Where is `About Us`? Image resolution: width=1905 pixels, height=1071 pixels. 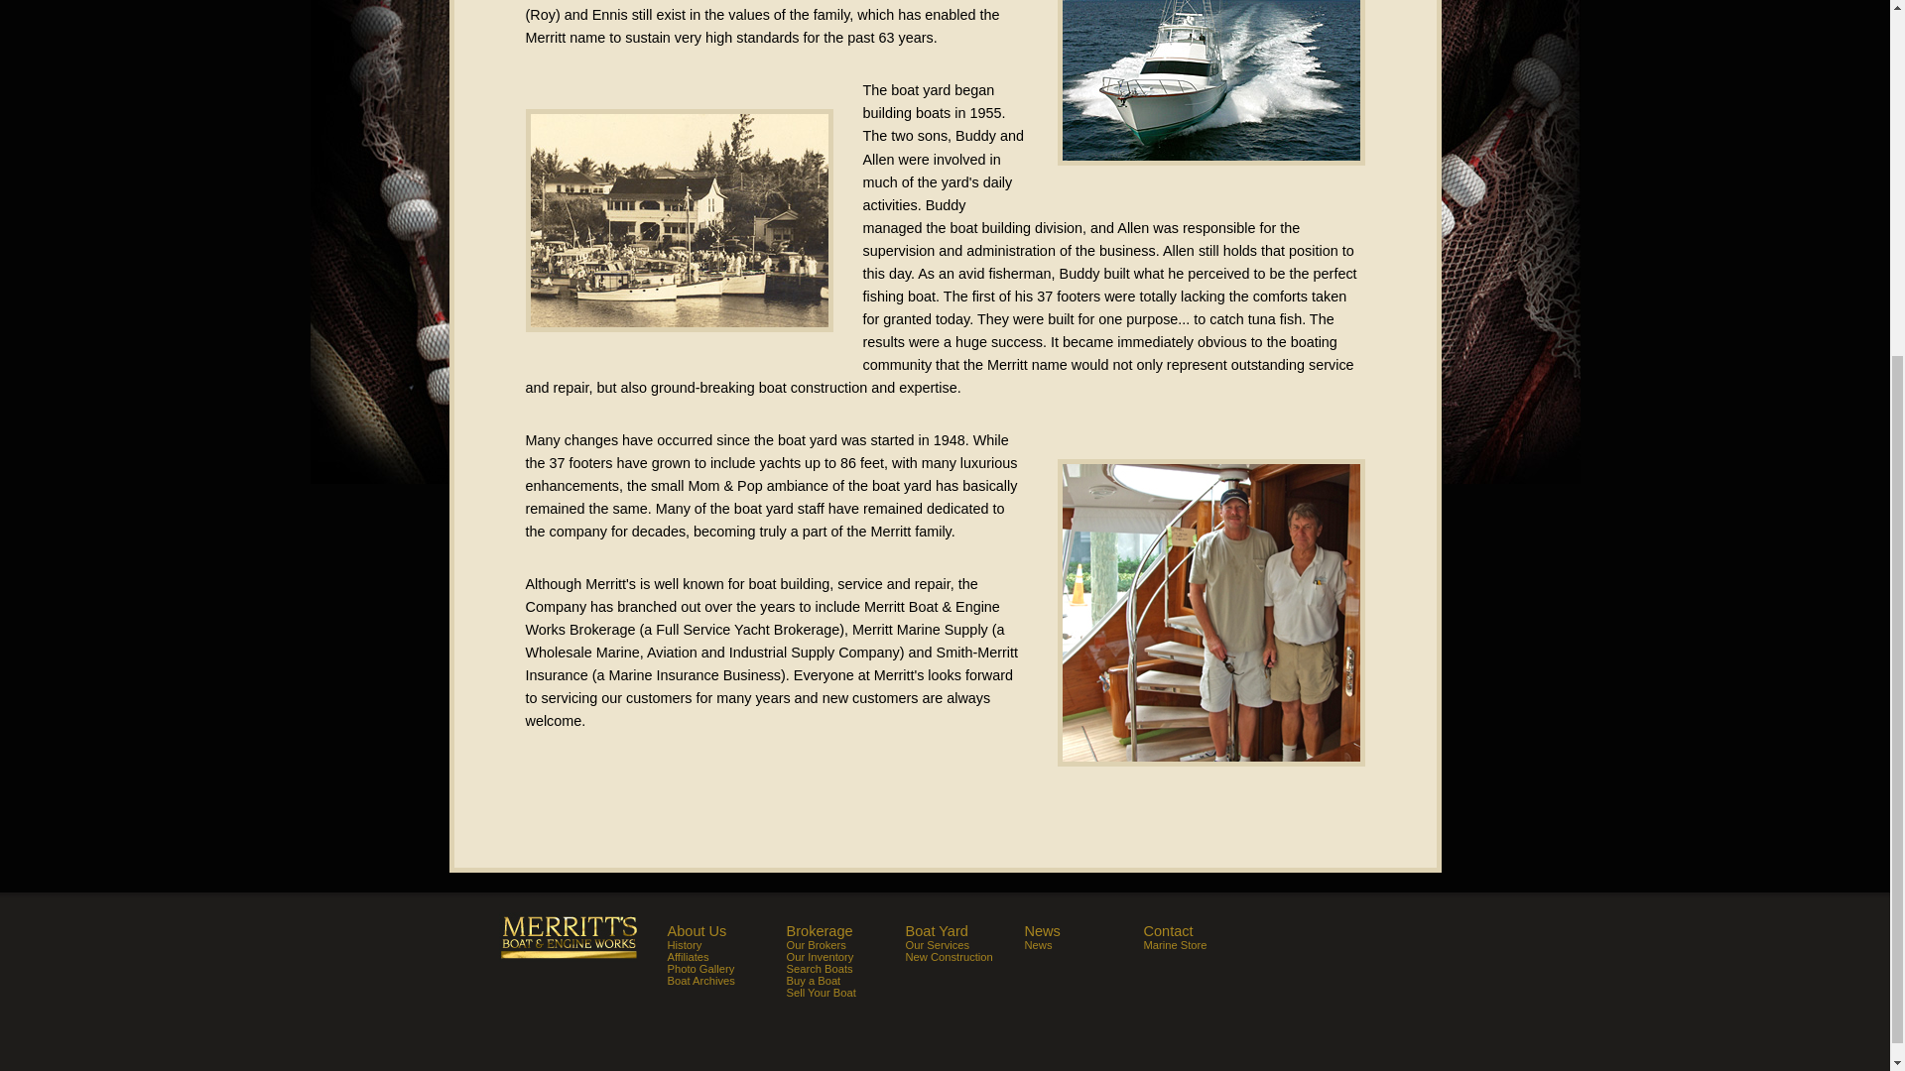
About Us is located at coordinates (726, 930).